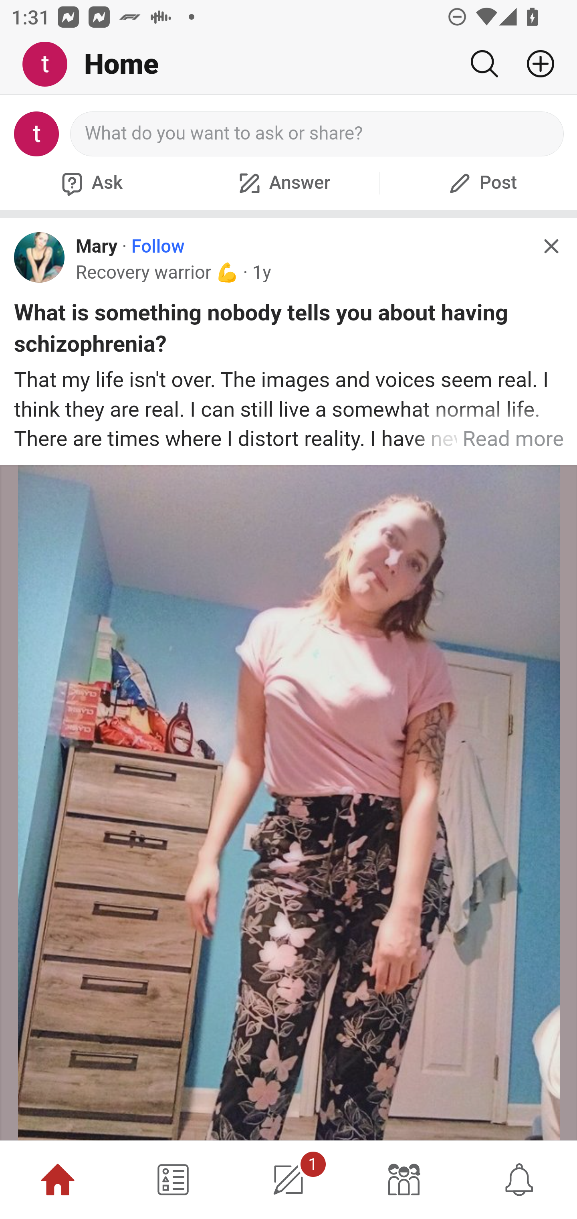 This screenshot has width=577, height=1219. Describe the element at coordinates (158, 246) in the screenshot. I see `Follow` at that location.